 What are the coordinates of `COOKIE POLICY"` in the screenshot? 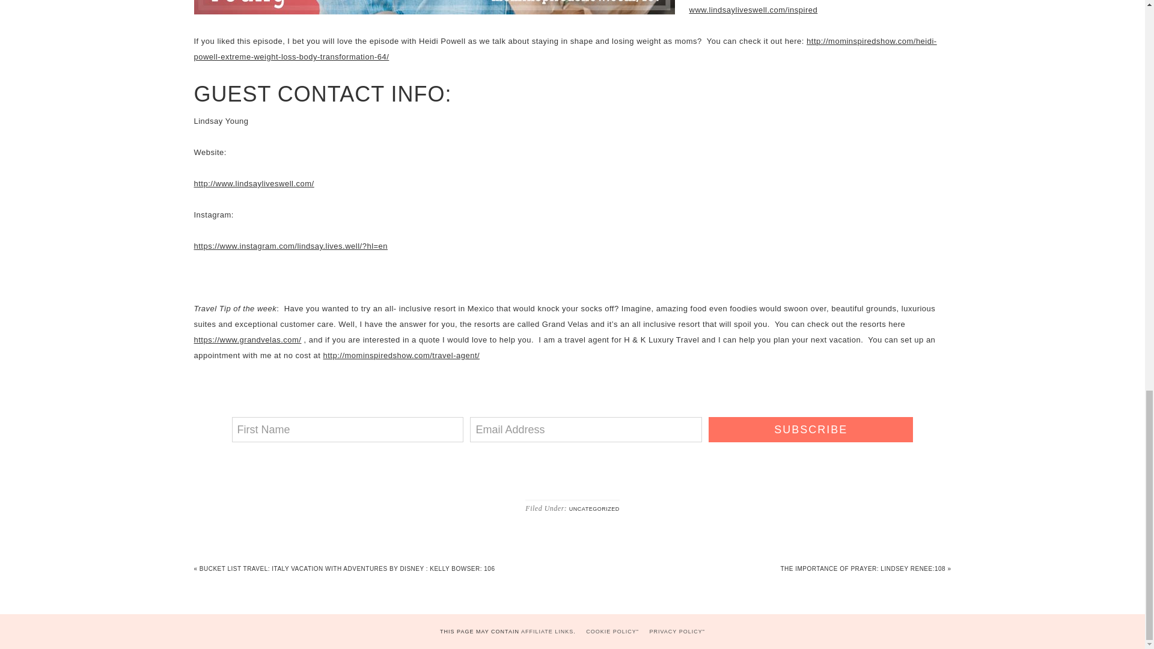 It's located at (612, 632).